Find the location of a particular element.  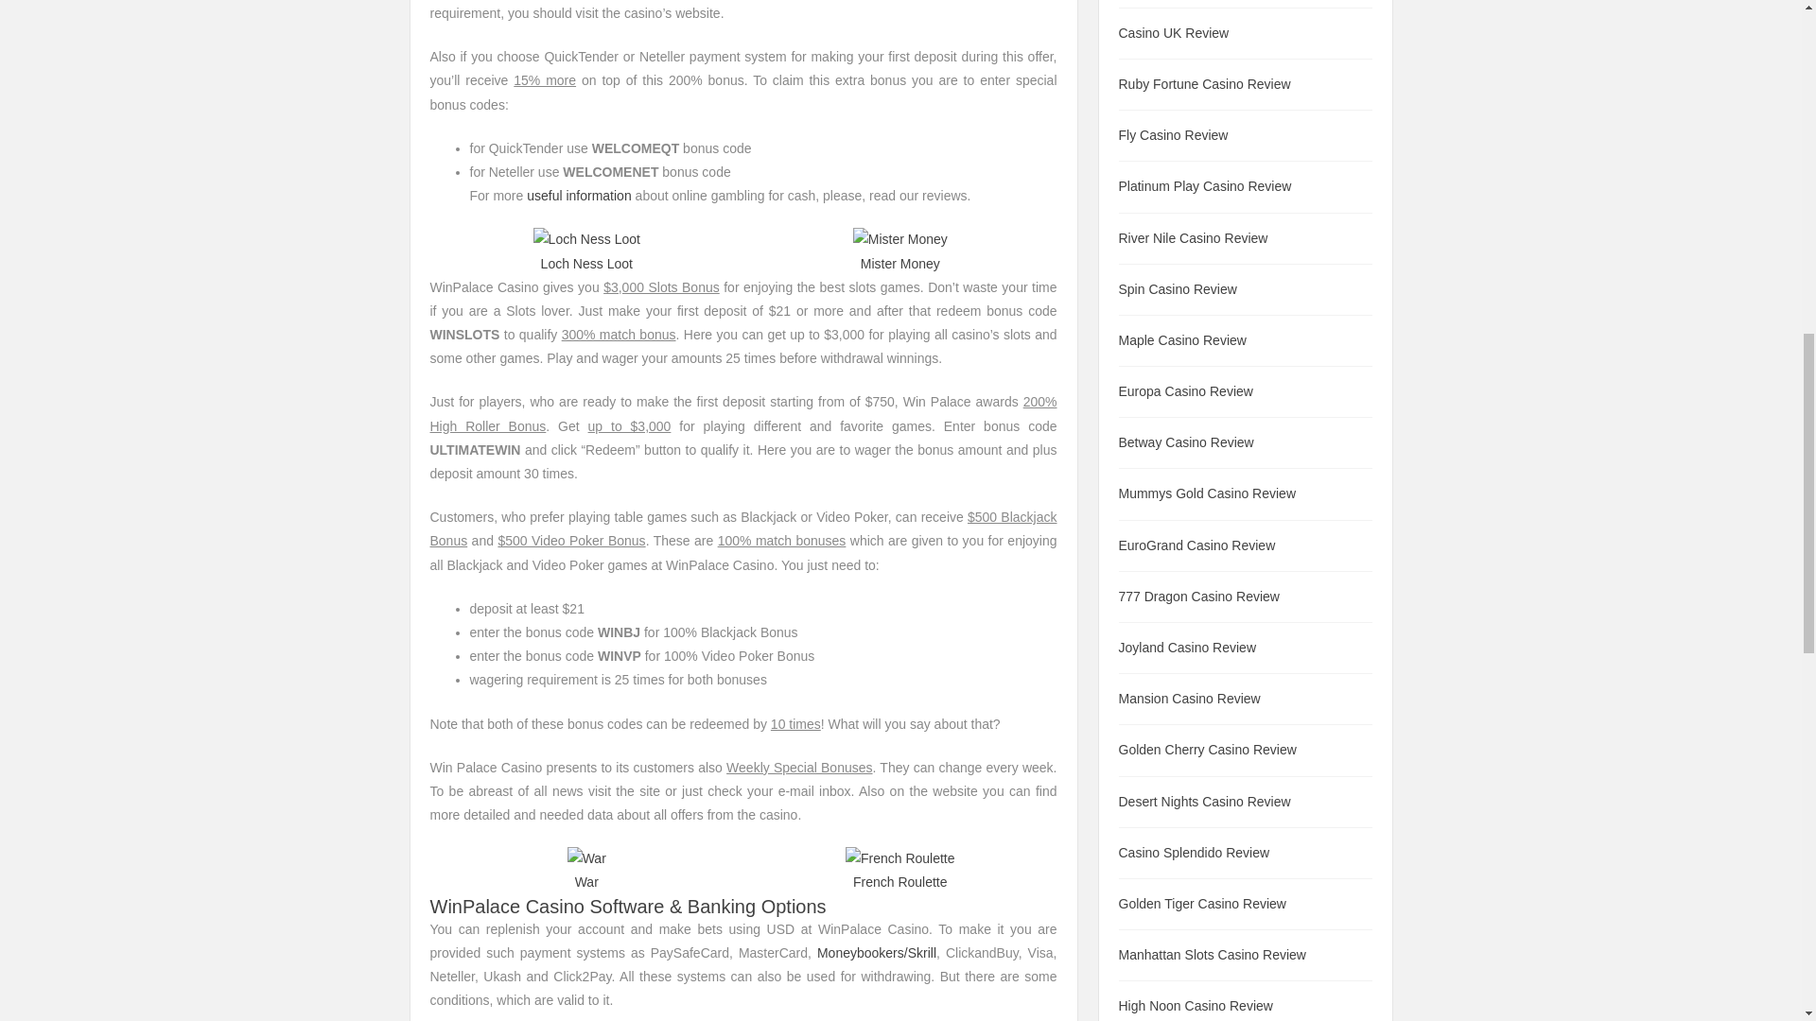

Fly Casino Review is located at coordinates (1173, 135).